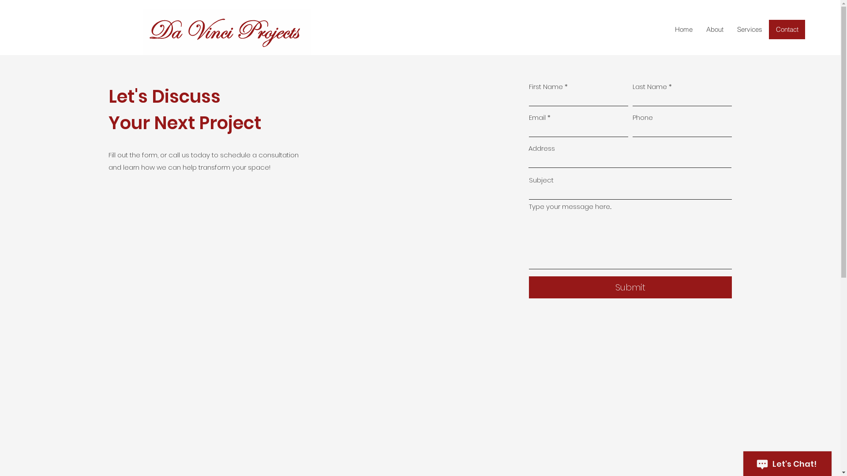 This screenshot has width=847, height=476. Describe the element at coordinates (715, 30) in the screenshot. I see `About` at that location.